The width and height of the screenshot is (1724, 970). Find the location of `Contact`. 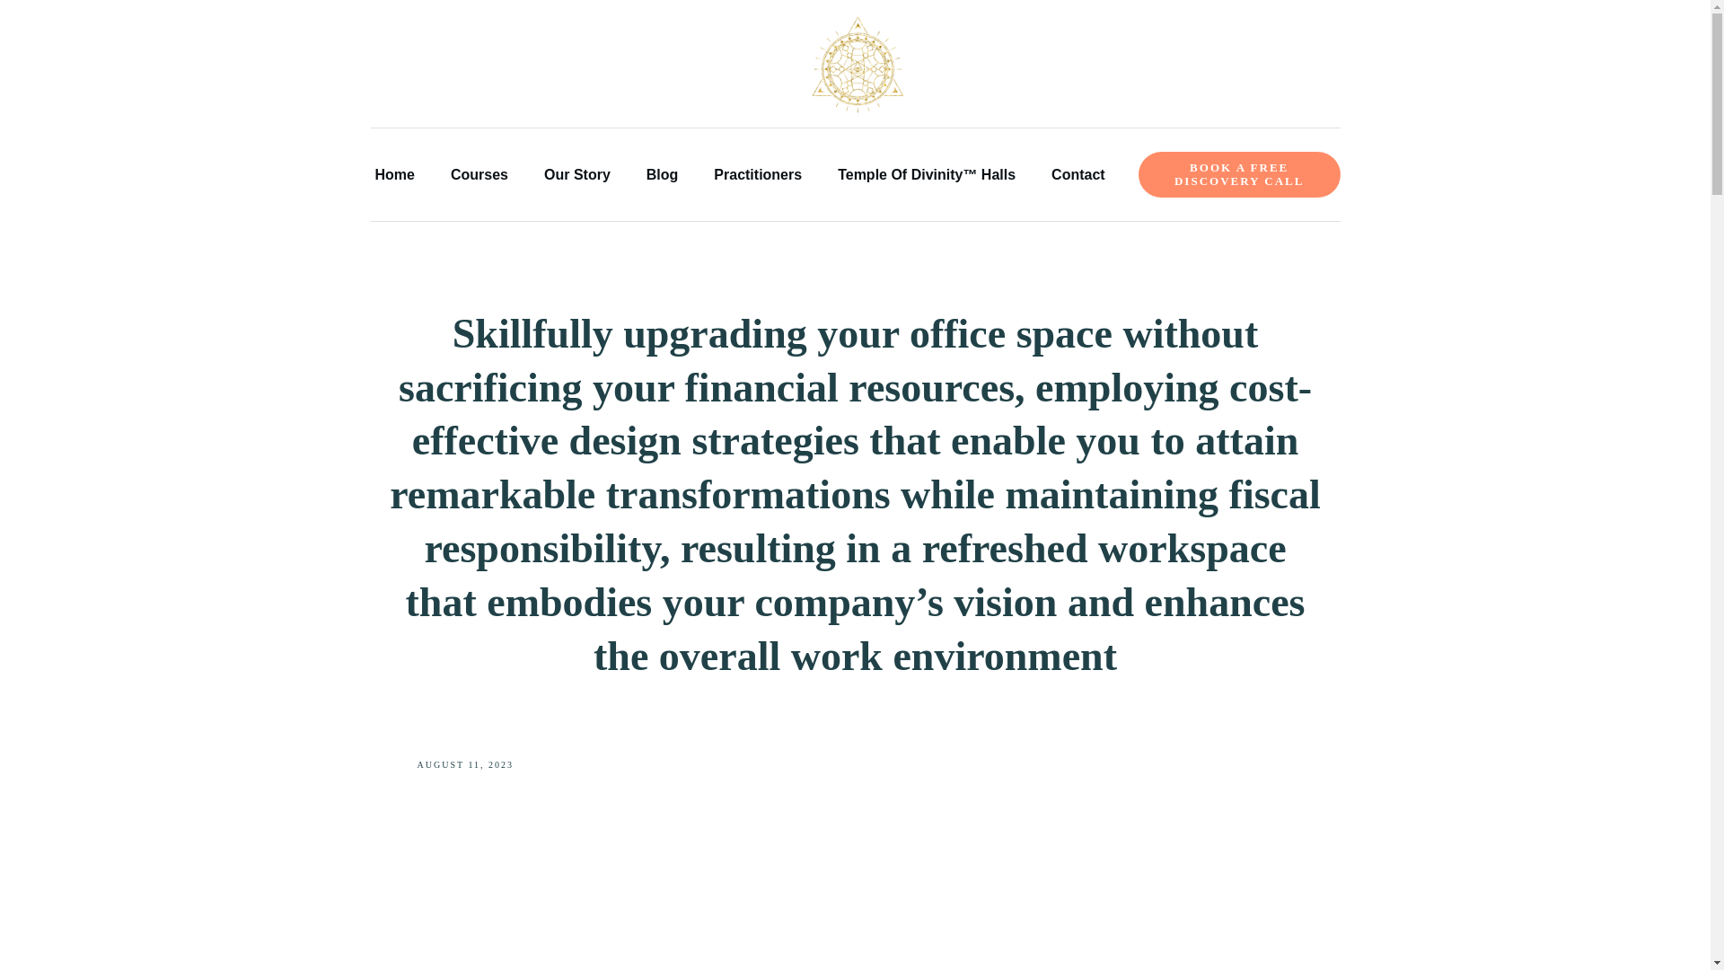

Contact is located at coordinates (1077, 175).